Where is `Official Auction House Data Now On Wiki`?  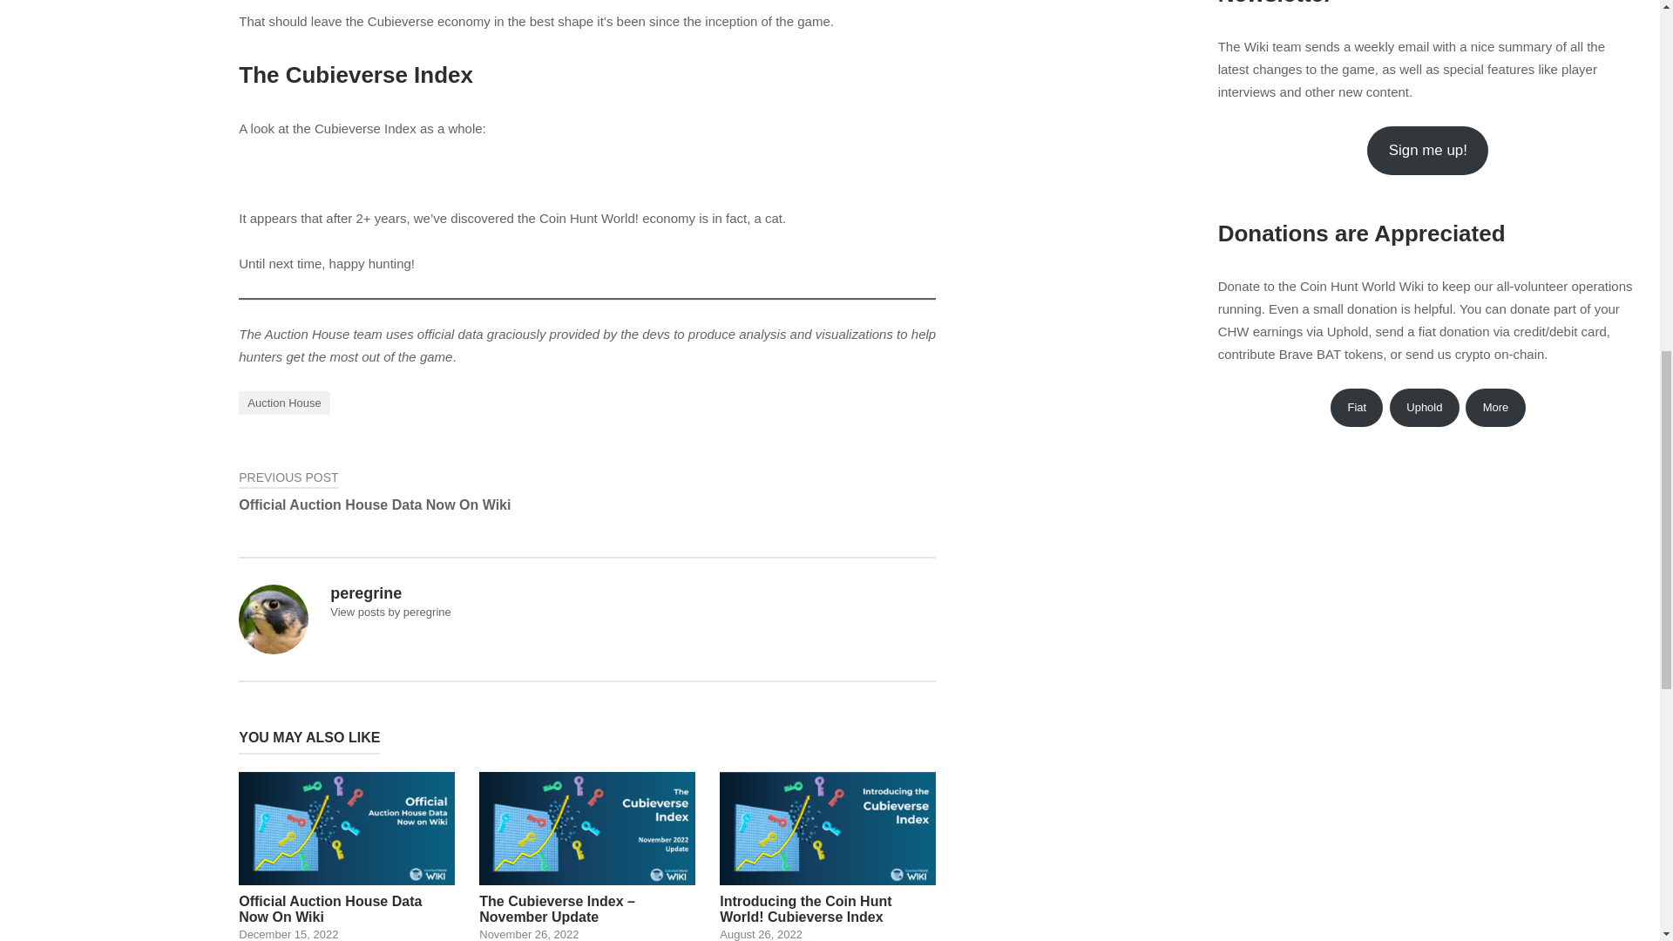
Official Auction House Data Now On Wiki is located at coordinates (347, 856).